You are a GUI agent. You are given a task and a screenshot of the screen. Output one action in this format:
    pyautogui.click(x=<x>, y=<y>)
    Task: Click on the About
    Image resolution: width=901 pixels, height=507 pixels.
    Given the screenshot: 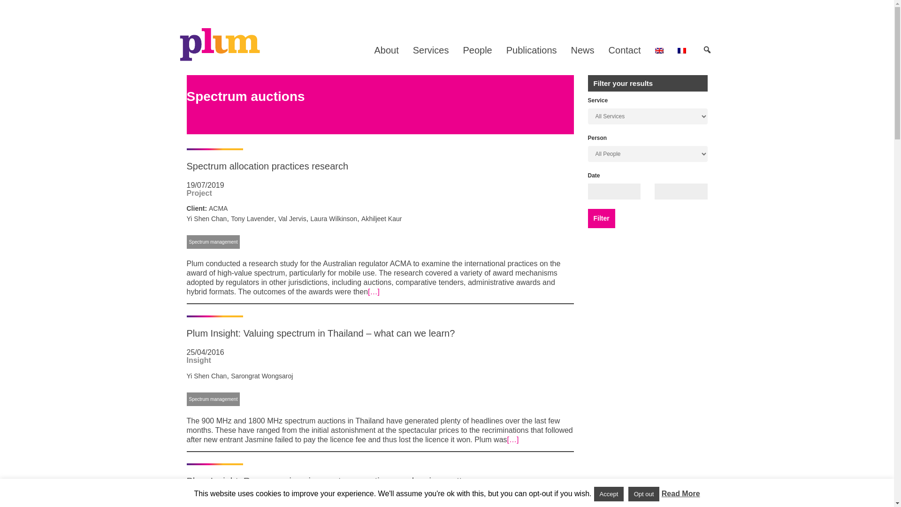 What is the action you would take?
    pyautogui.click(x=386, y=50)
    